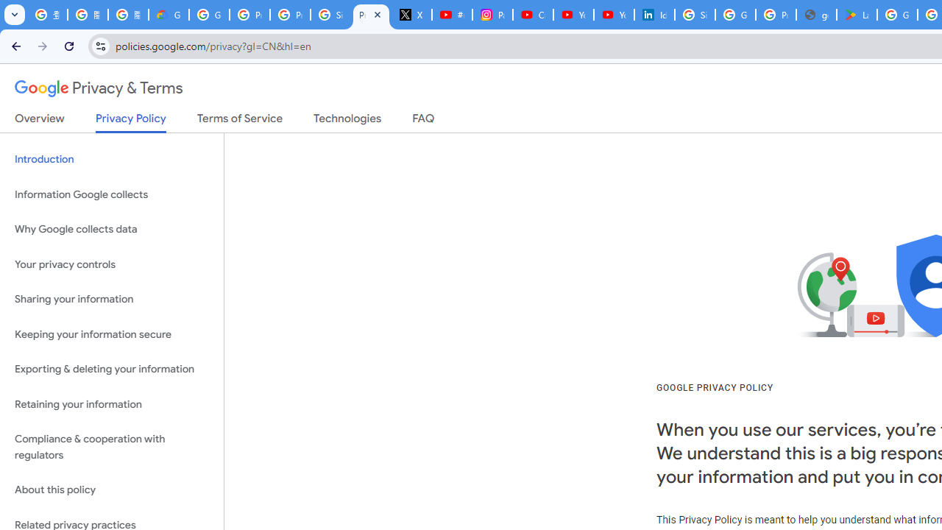 The image size is (942, 530). I want to click on Your privacy controls, so click(112, 264).